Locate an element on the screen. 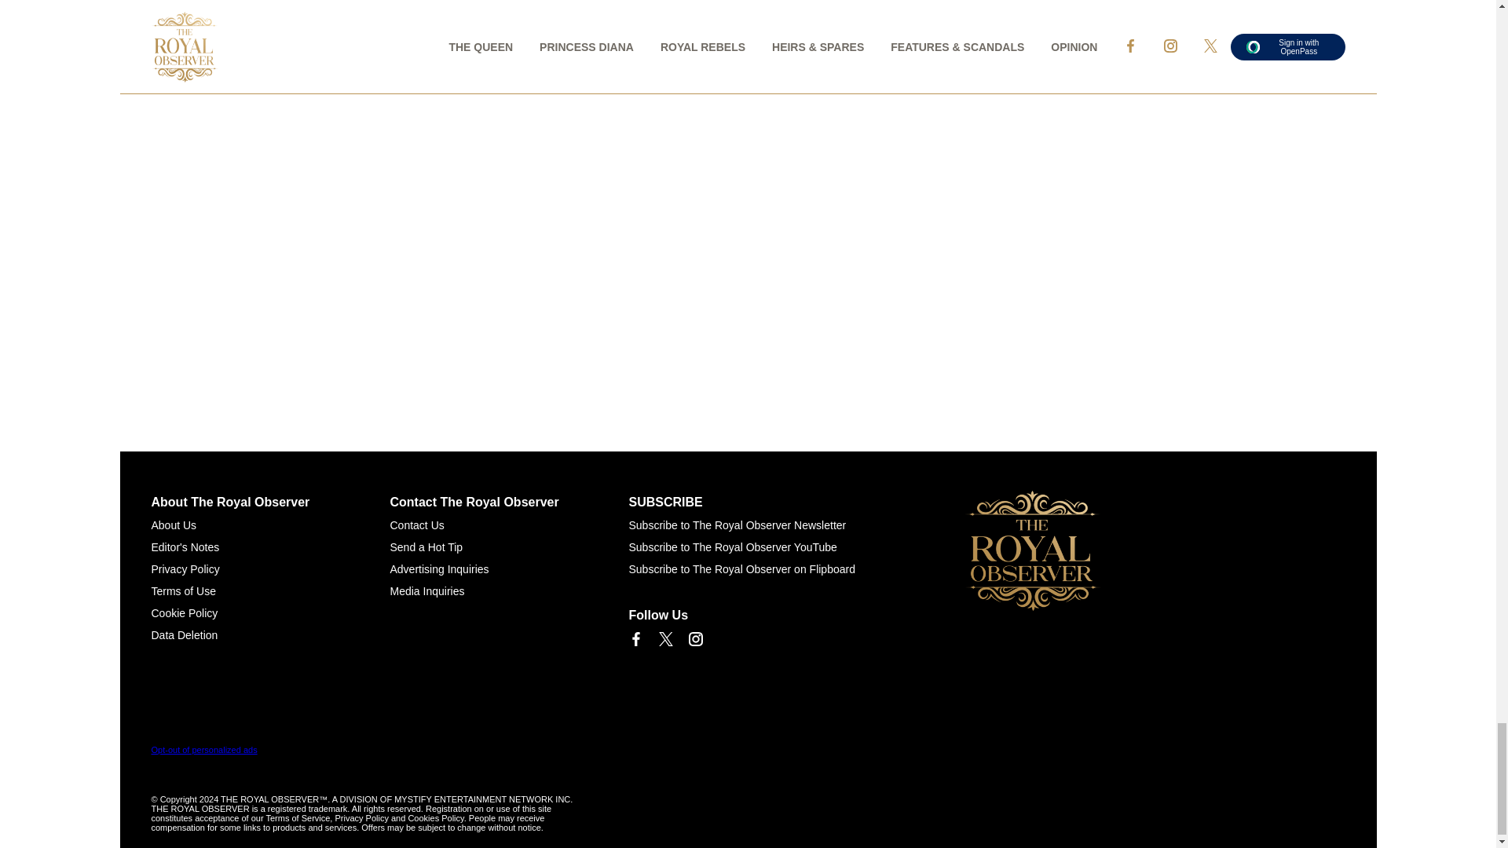 Image resolution: width=1508 pixels, height=848 pixels. About Us is located at coordinates (173, 525).